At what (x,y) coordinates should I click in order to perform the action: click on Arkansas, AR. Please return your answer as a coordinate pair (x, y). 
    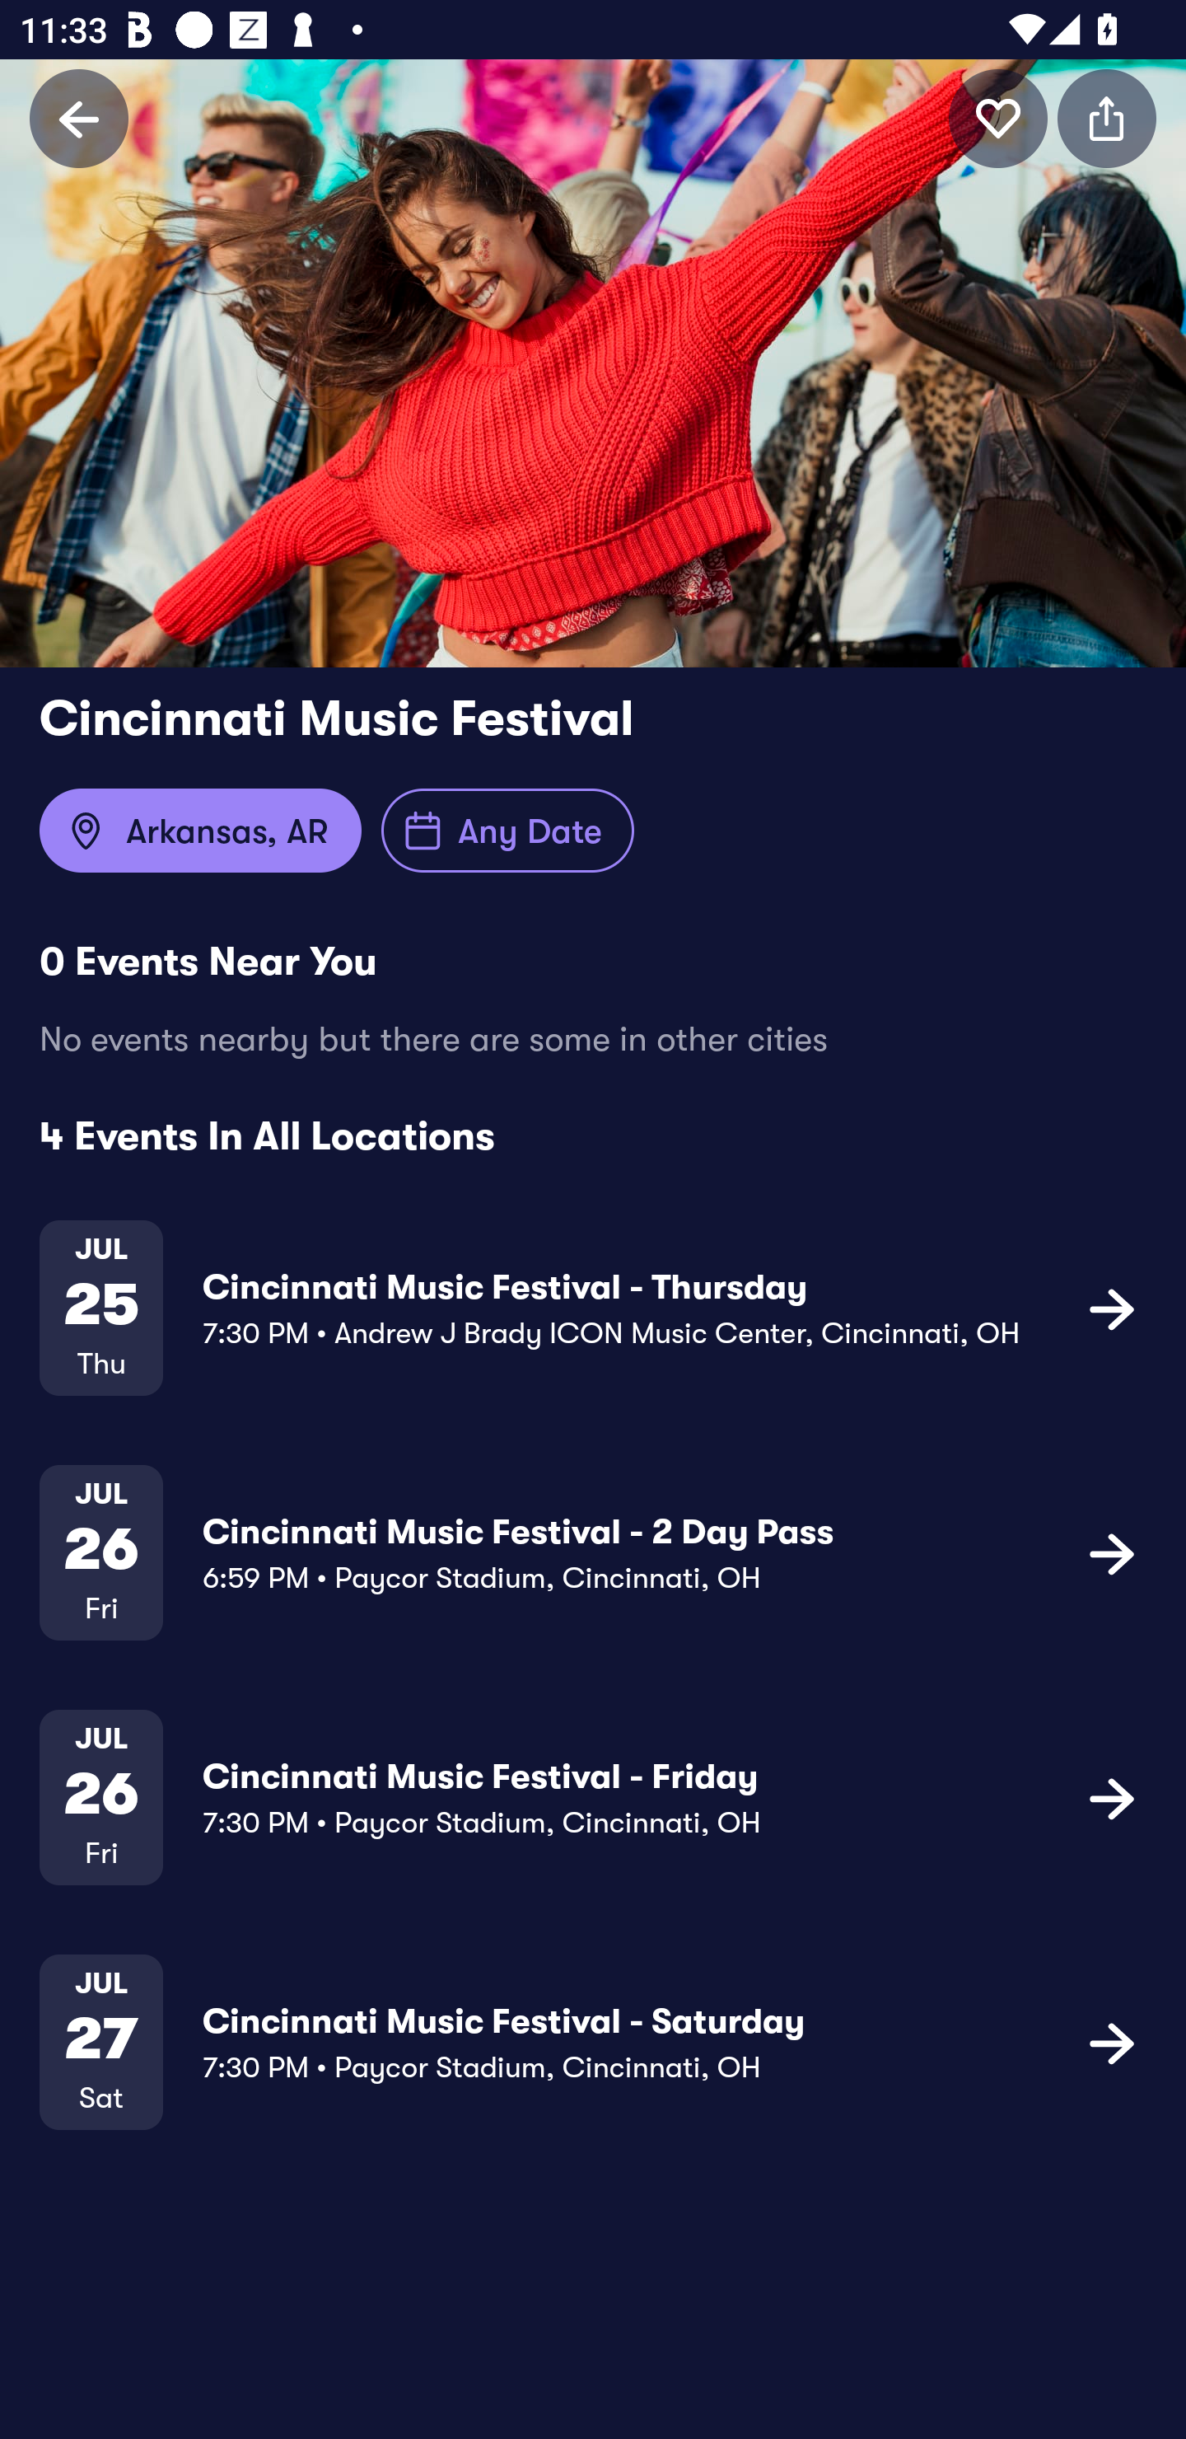
    Looking at the image, I should click on (200, 831).